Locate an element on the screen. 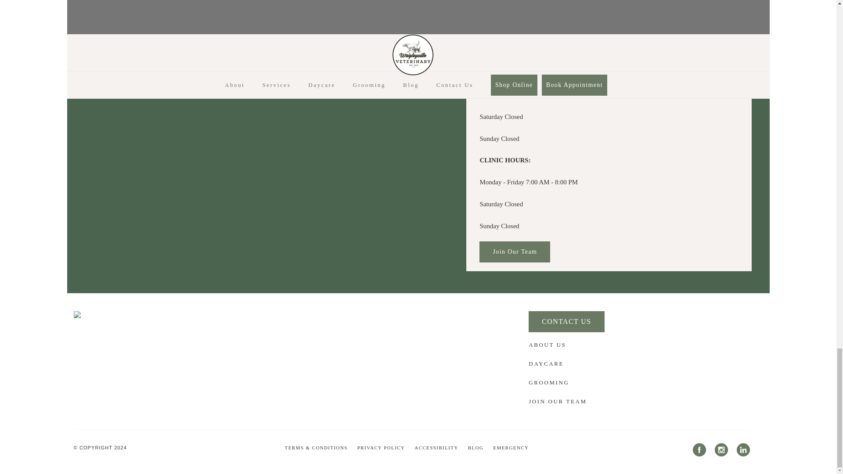  ABOUT US is located at coordinates (547, 356).